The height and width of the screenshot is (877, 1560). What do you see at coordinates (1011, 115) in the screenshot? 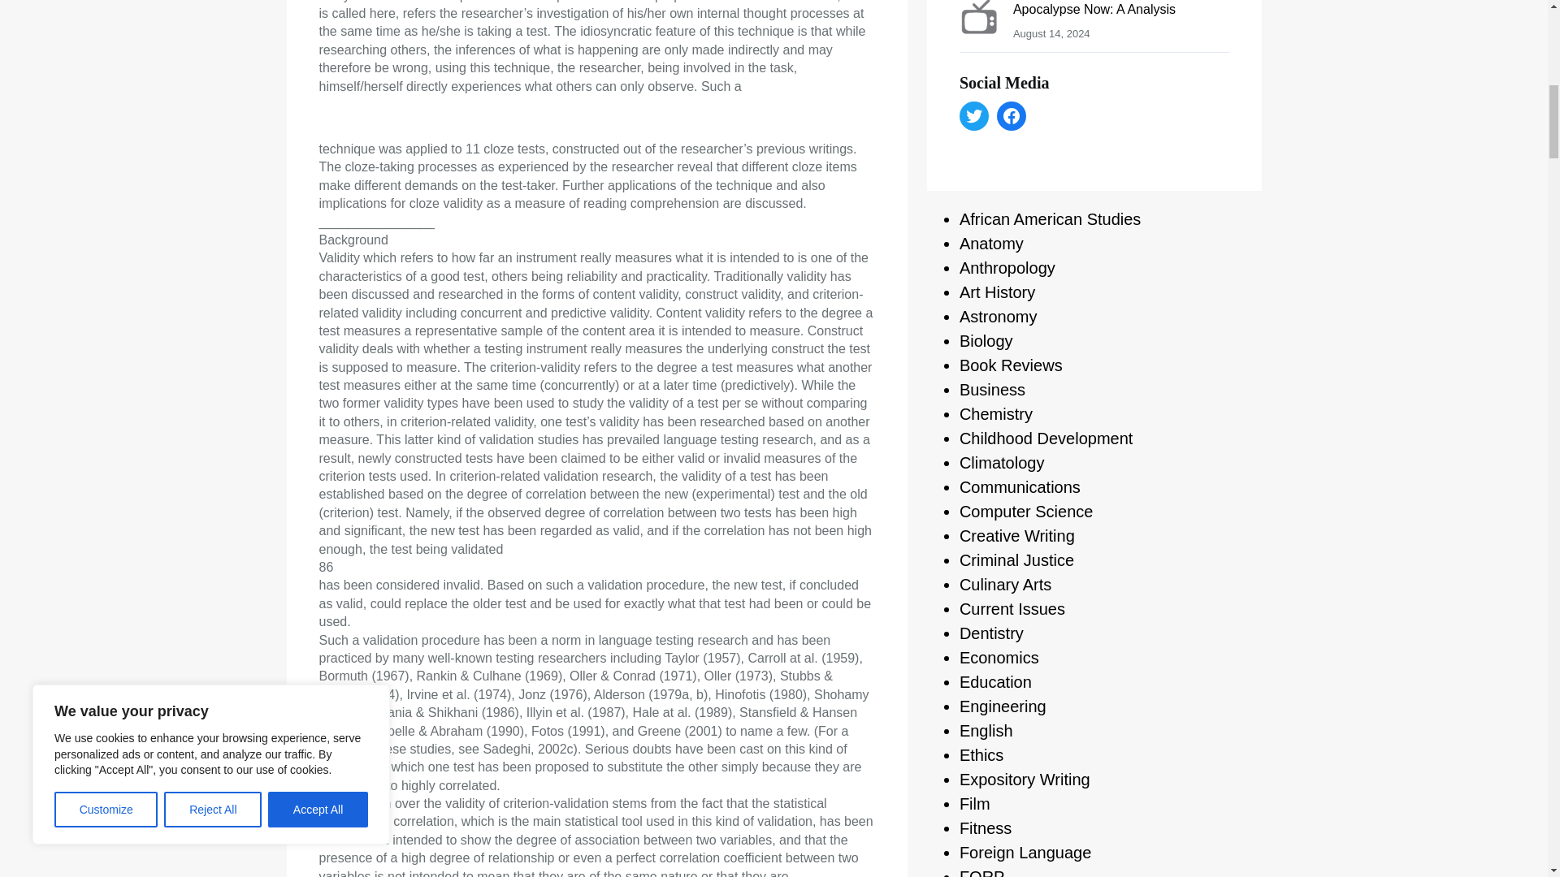
I see `Facebook` at bounding box center [1011, 115].